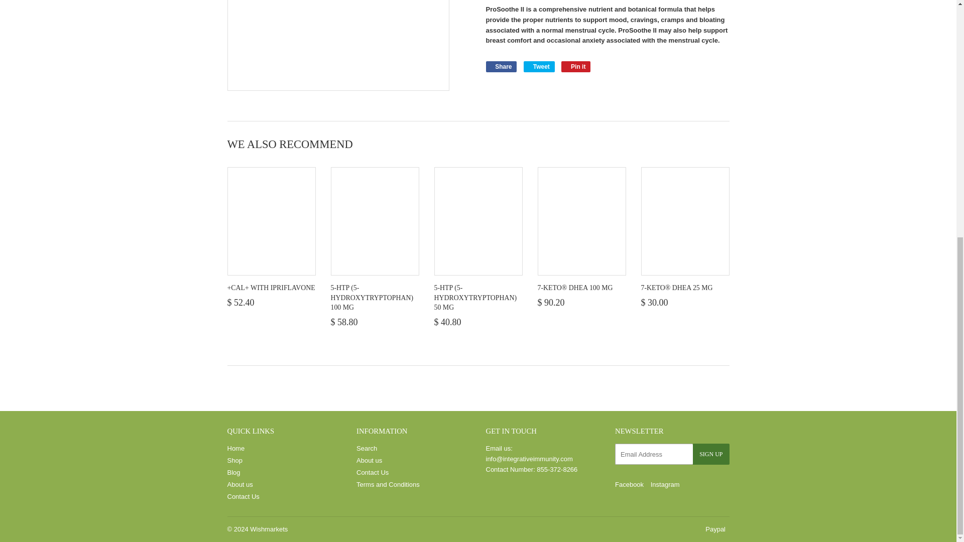 This screenshot has height=542, width=964. I want to click on Wishmarkets on Facebook, so click(629, 484).